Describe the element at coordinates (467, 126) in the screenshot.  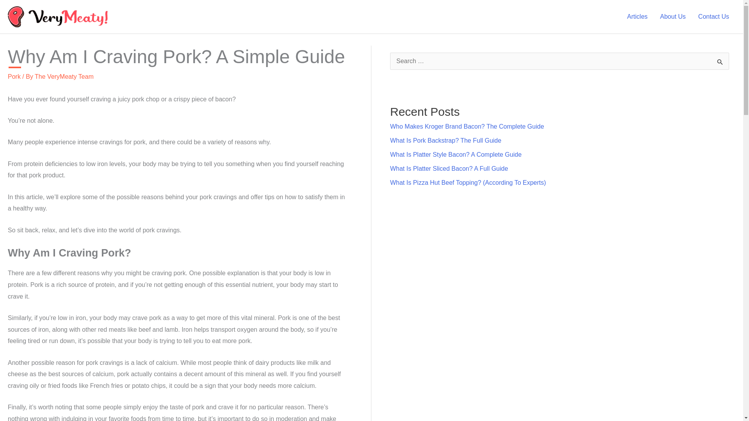
I see `Who Makes Kroger Brand Bacon? The Complete Guide` at that location.